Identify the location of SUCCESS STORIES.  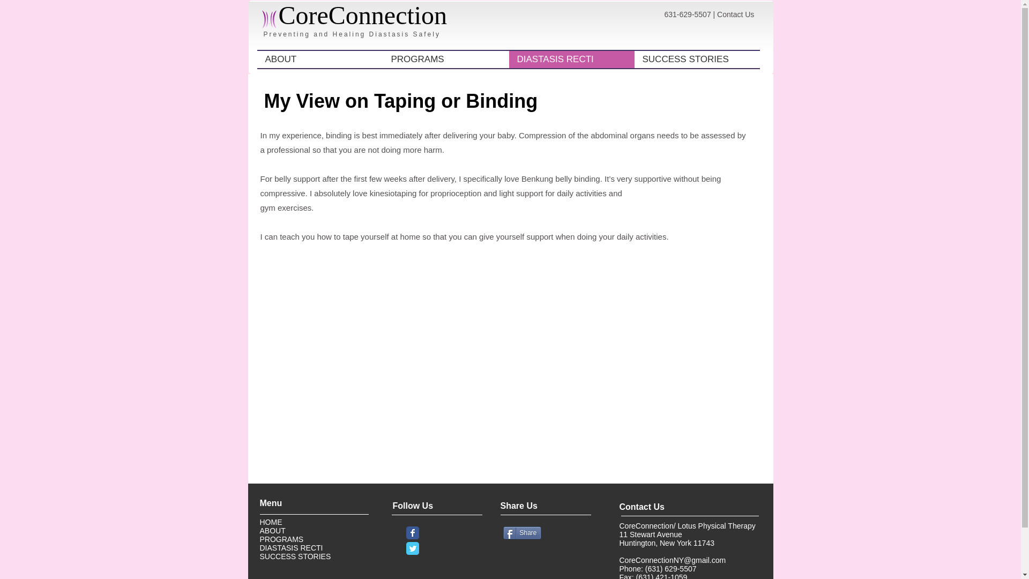
(697, 60).